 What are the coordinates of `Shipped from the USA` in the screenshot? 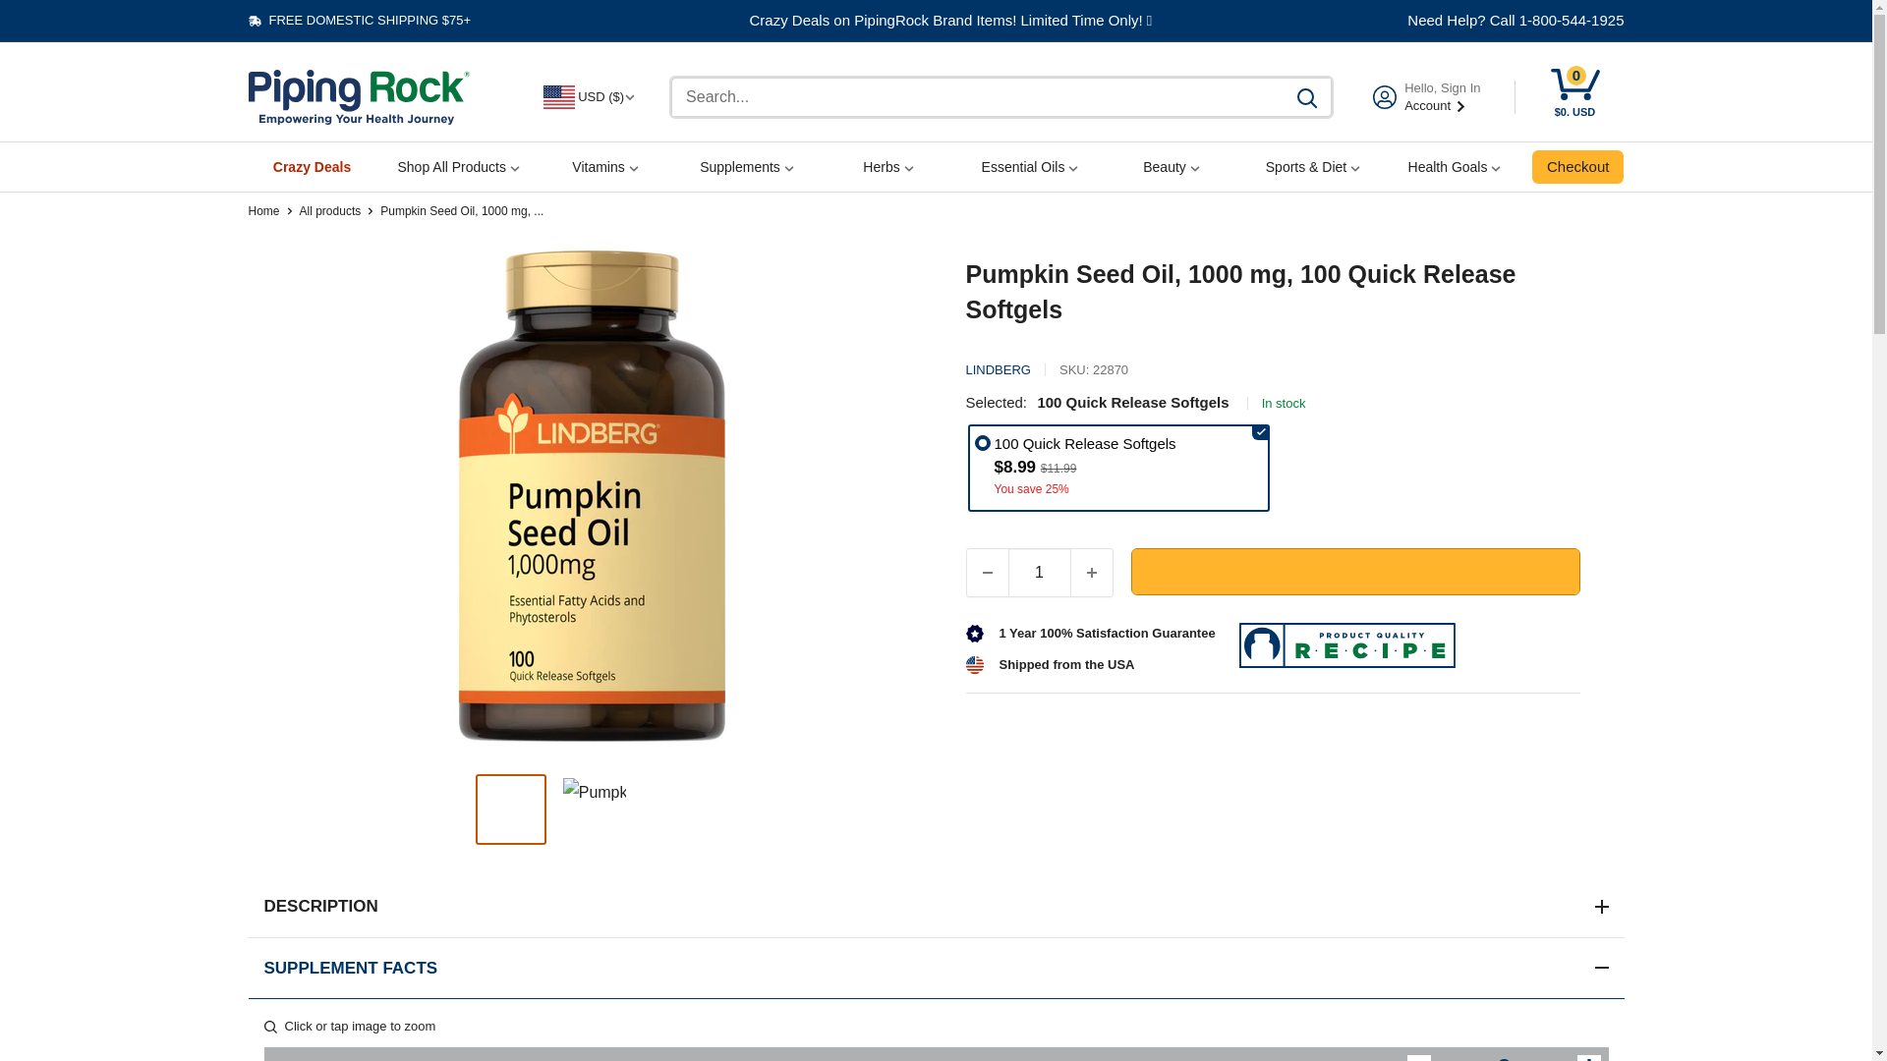 It's located at (1065, 664).